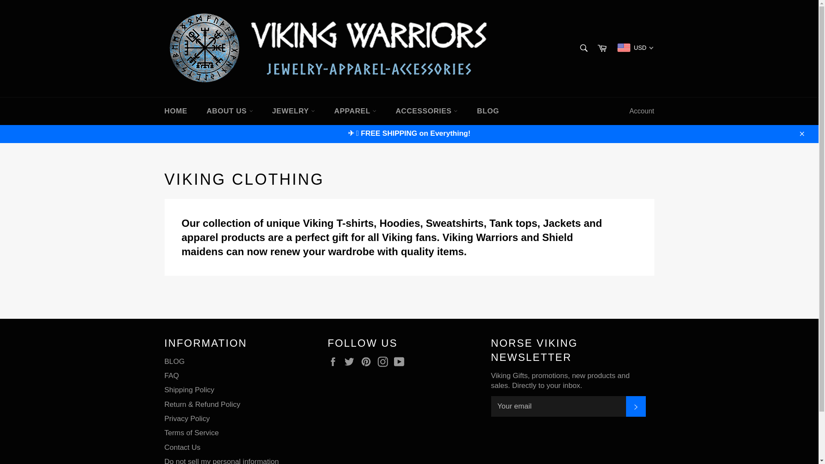  I want to click on Viking Warriors on Facebook, so click(335, 362).